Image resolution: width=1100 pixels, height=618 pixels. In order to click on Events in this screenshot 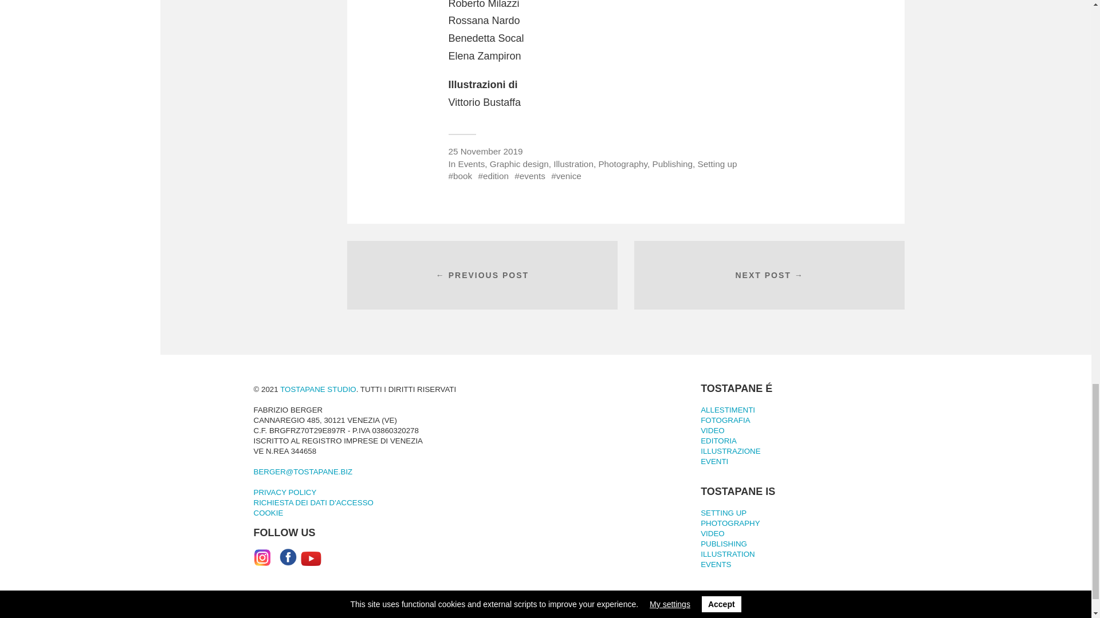, I will do `click(472, 164)`.